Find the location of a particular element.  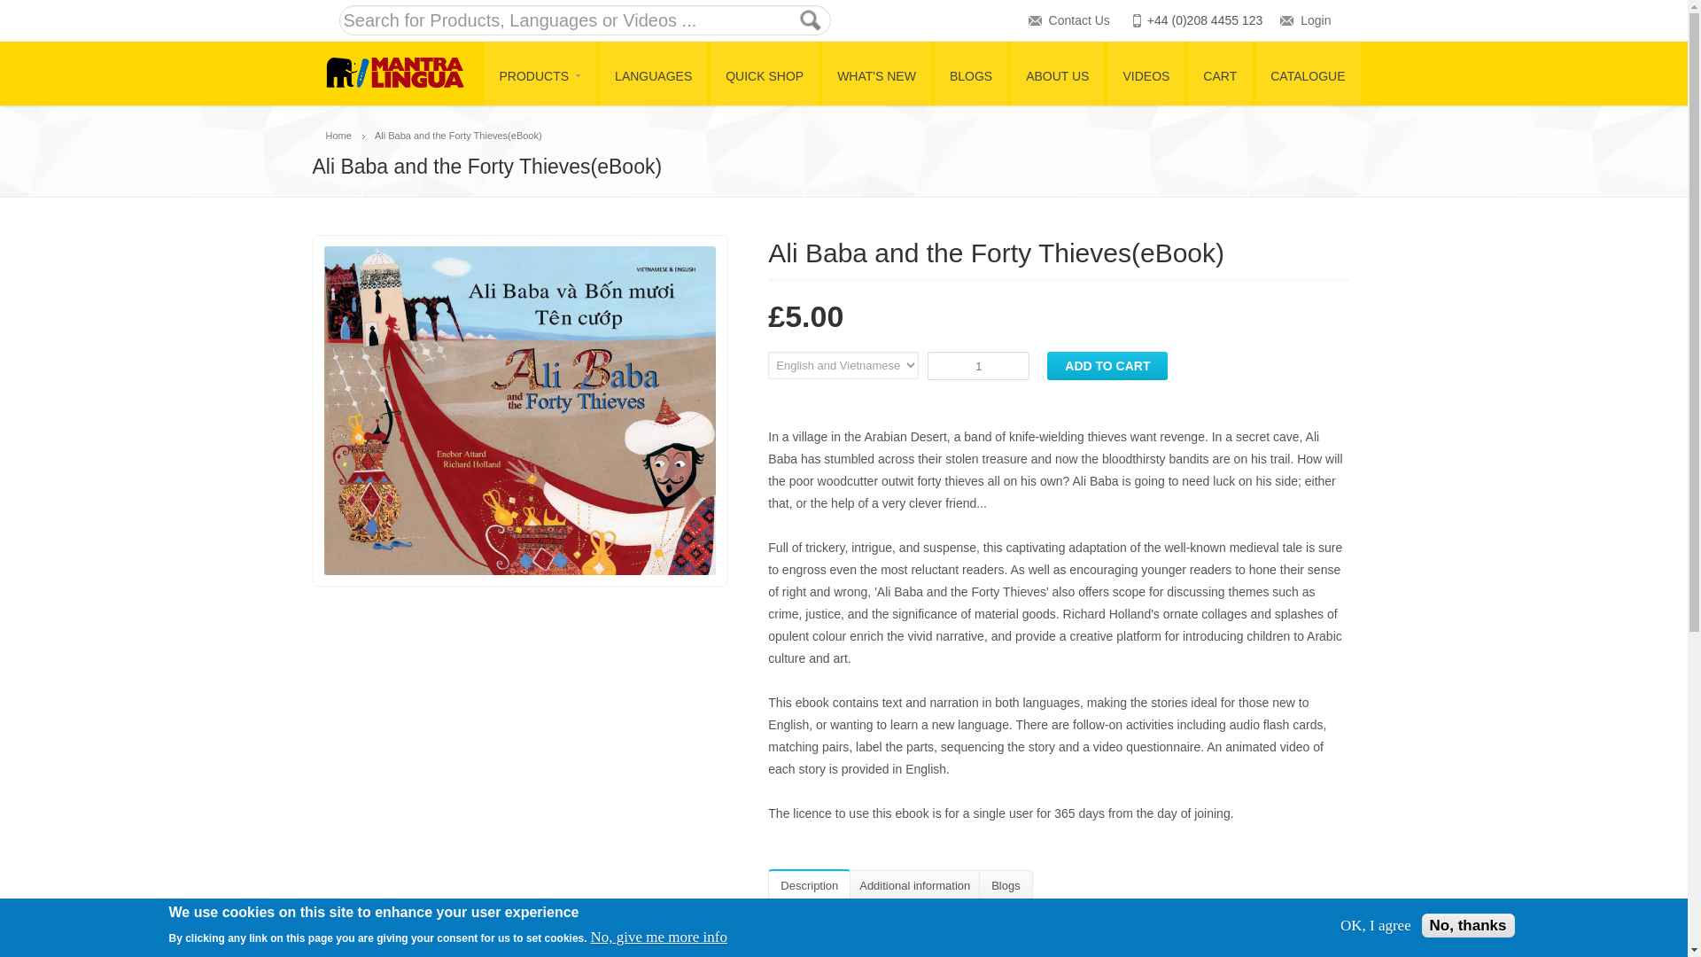

ABOUT US is located at coordinates (1057, 73).